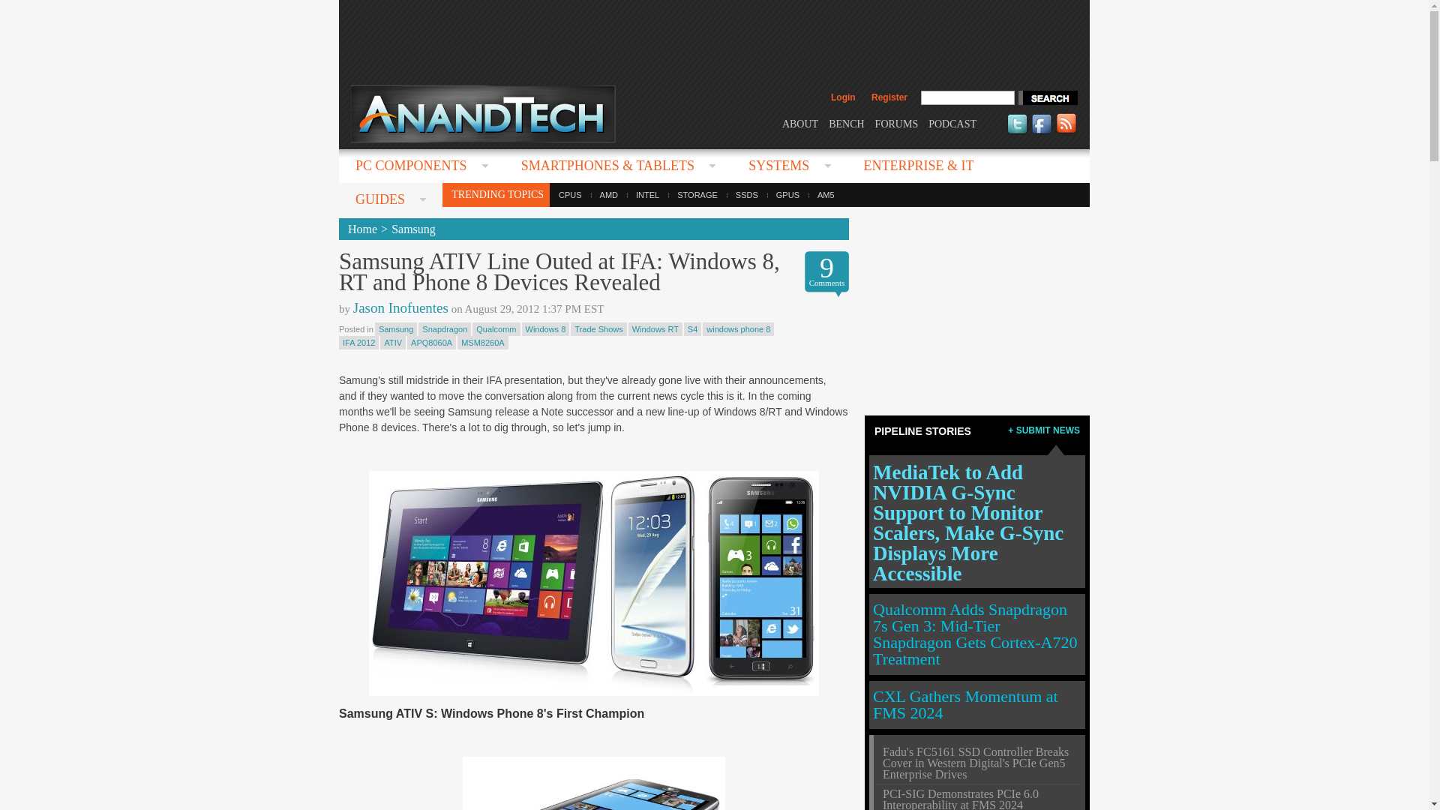 The width and height of the screenshot is (1440, 810). What do you see at coordinates (952, 123) in the screenshot?
I see `PODCAST` at bounding box center [952, 123].